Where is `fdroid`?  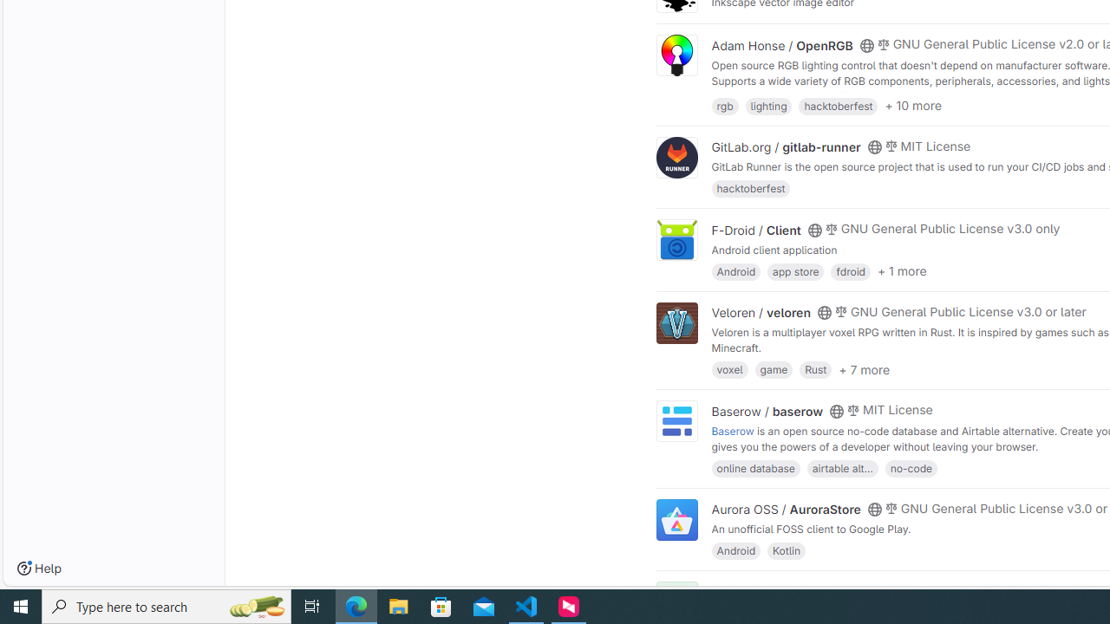 fdroid is located at coordinates (850, 270).